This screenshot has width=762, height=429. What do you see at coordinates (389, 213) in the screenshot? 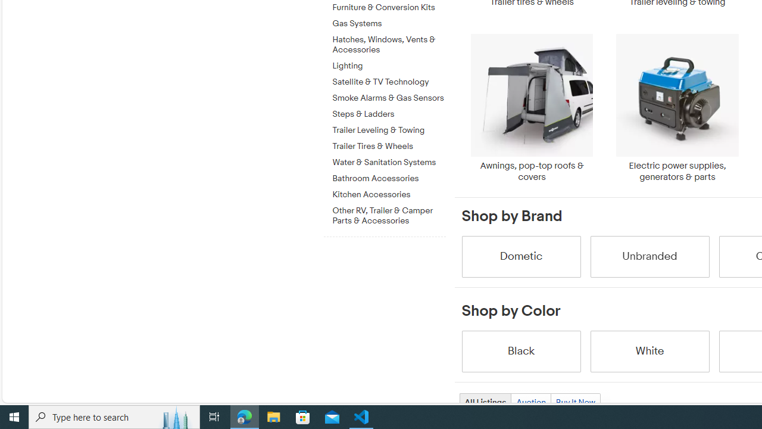
I see `Other RV, Trailer & Camper Parts & Accessories` at bounding box center [389, 213].